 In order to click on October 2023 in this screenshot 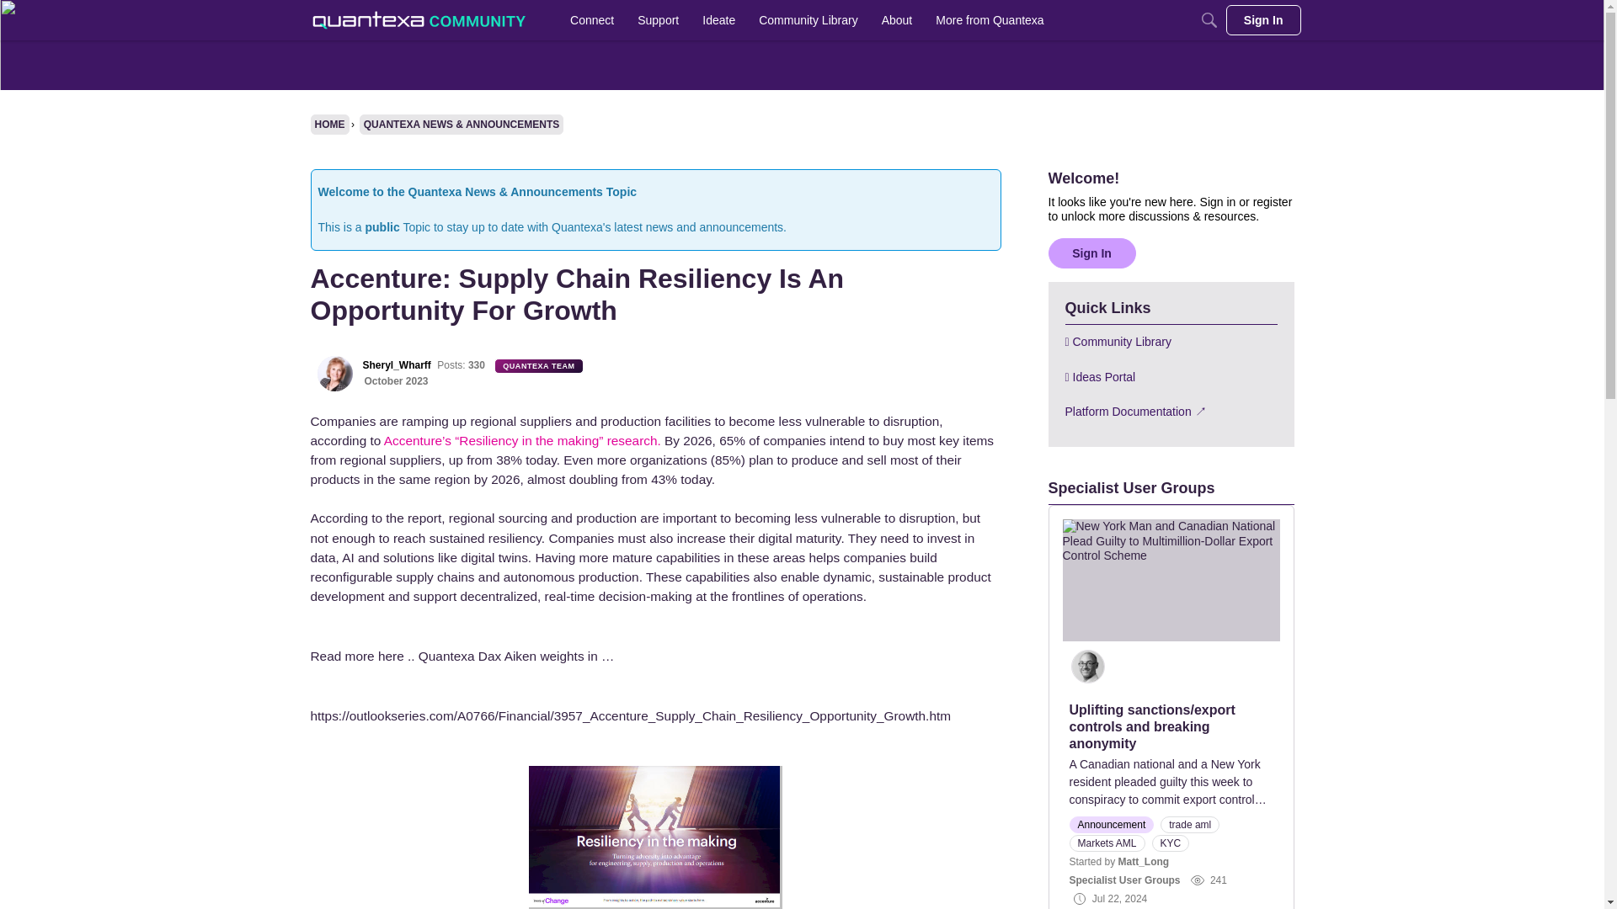, I will do `click(396, 381)`.